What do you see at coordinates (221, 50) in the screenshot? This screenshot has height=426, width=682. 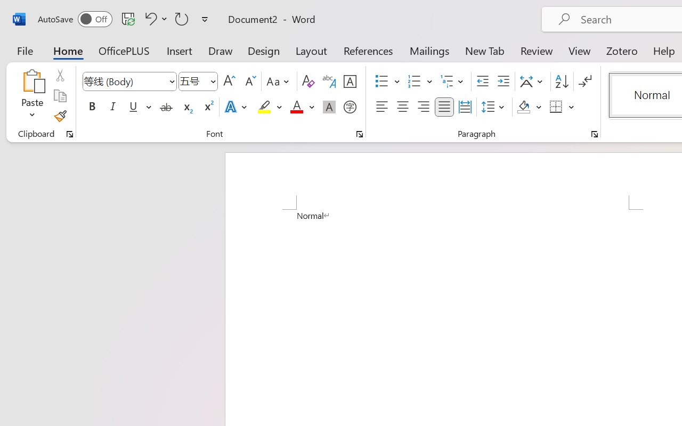 I see `Draw` at bounding box center [221, 50].